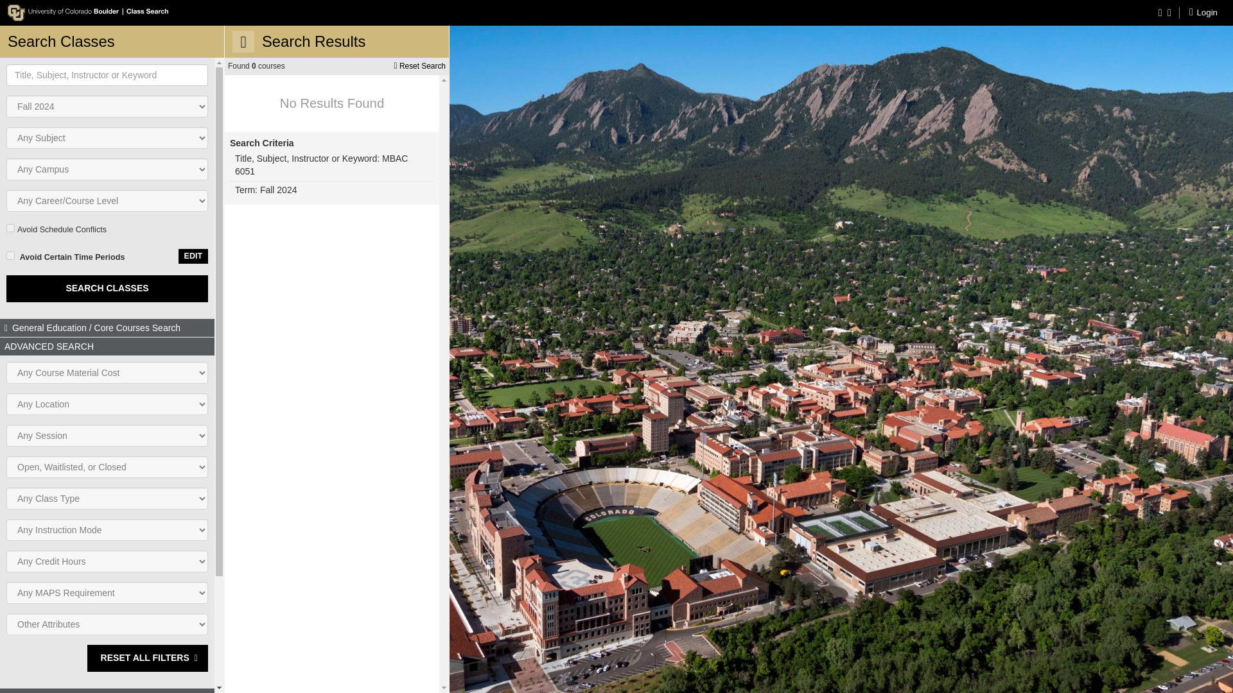 The height and width of the screenshot is (693, 1233). What do you see at coordinates (1162, 12) in the screenshot?
I see `Help` at bounding box center [1162, 12].